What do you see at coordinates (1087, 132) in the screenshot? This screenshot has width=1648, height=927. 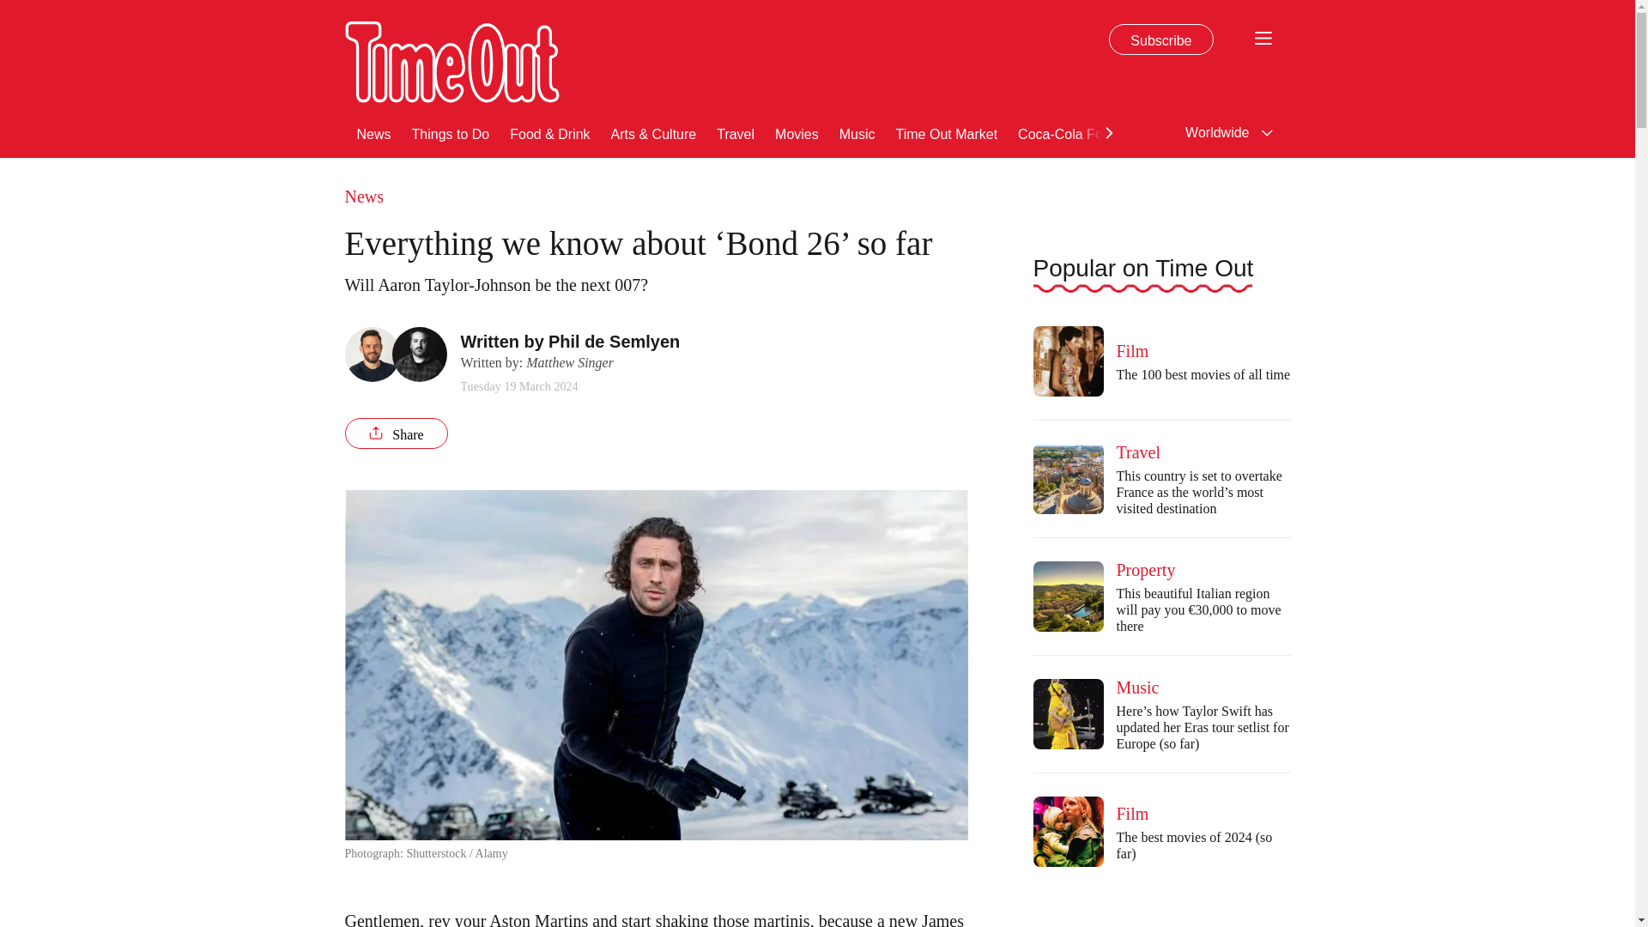 I see `Coca-Cola Foodmarks` at bounding box center [1087, 132].